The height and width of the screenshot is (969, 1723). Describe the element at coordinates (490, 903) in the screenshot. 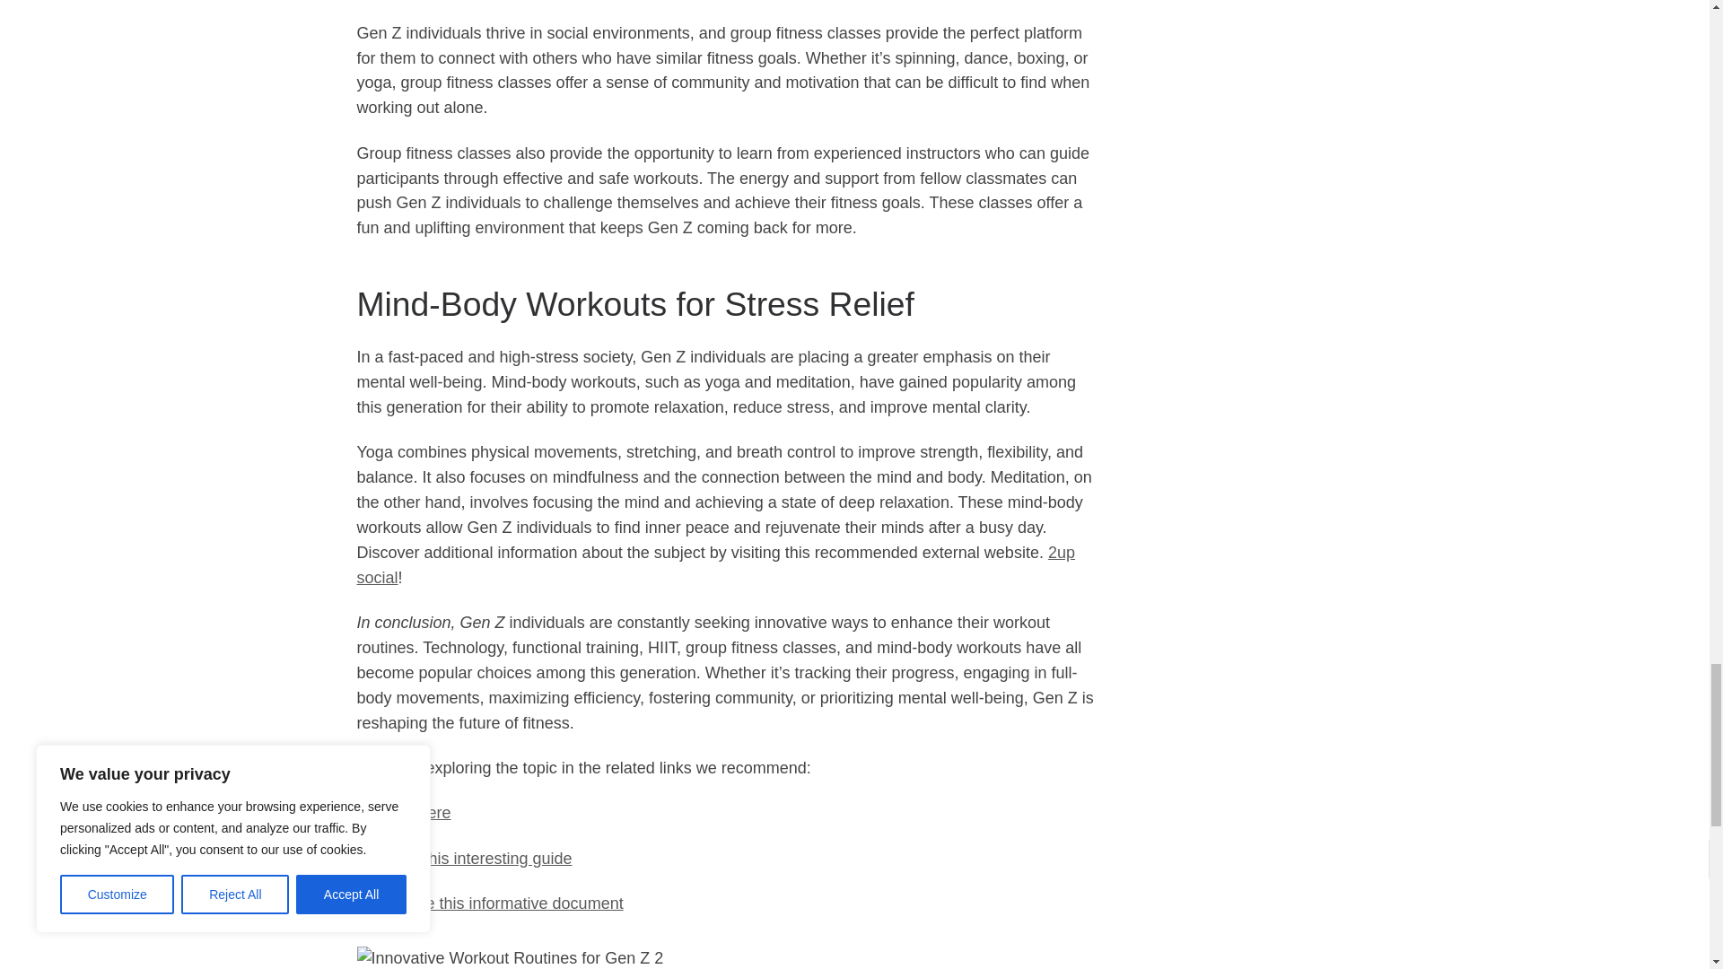

I see `Investigate this informative document` at that location.